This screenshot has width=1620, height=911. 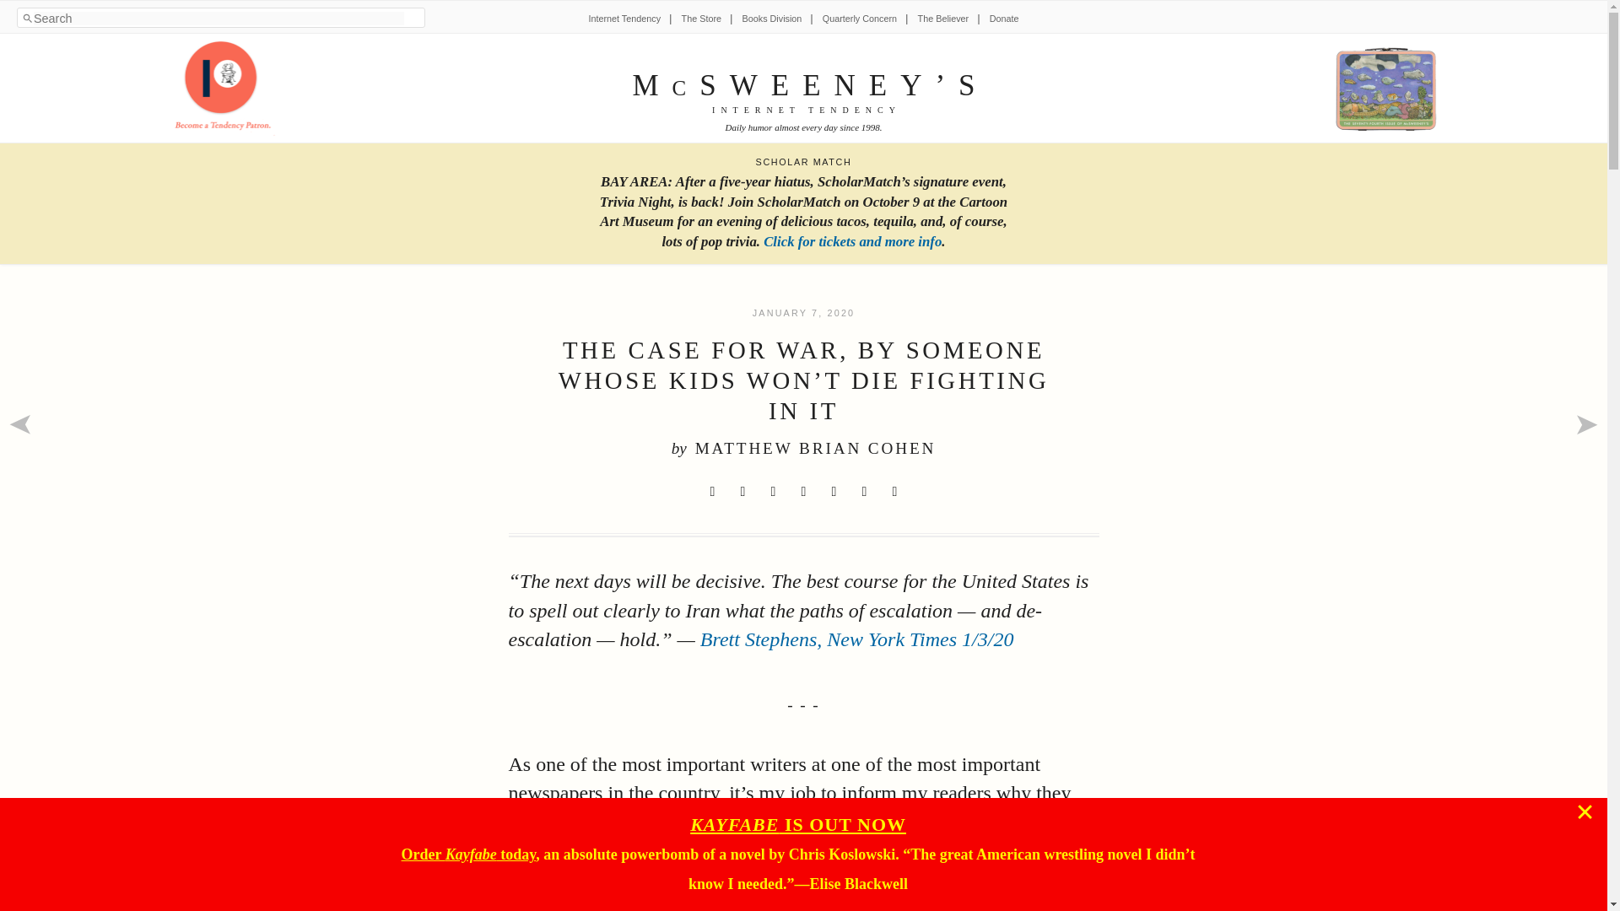 I want to click on Share to X, so click(x=712, y=492).